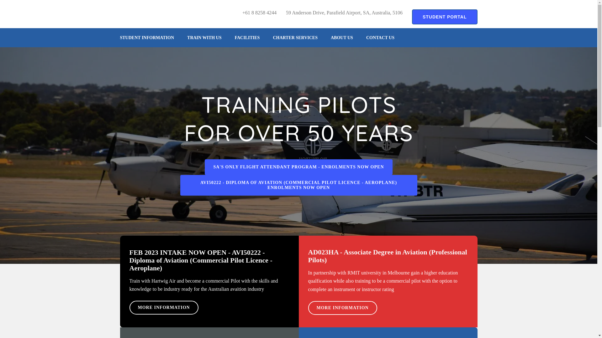  What do you see at coordinates (295, 38) in the screenshot?
I see `CHARTER SERVICES` at bounding box center [295, 38].